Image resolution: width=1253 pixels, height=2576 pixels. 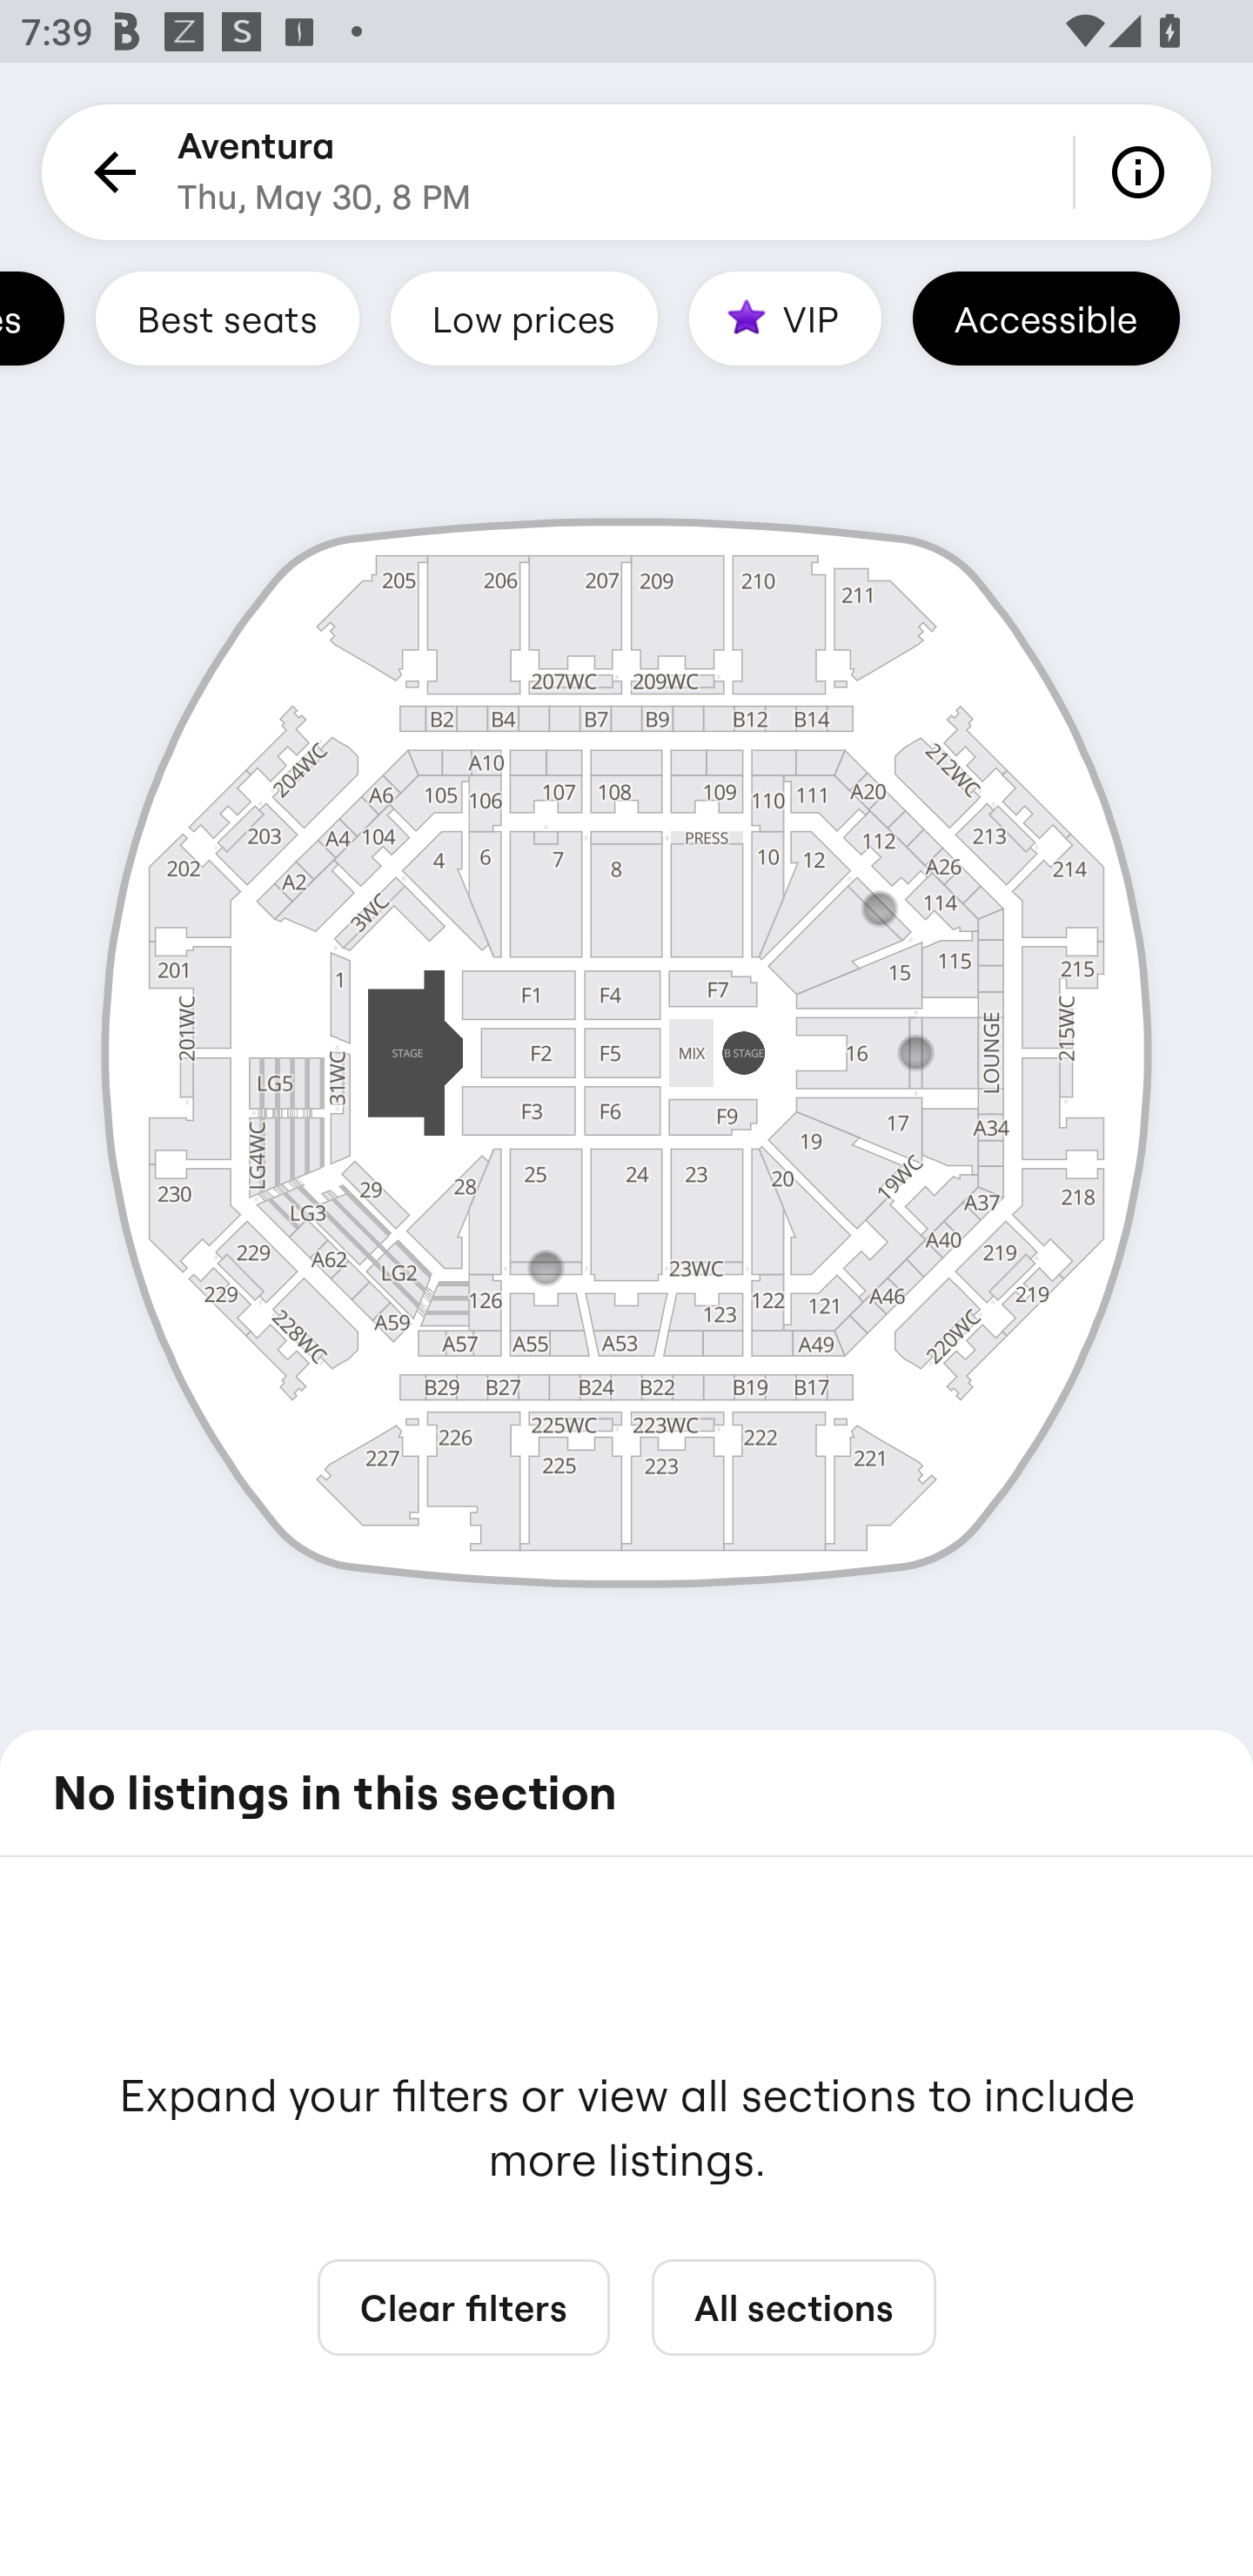 What do you see at coordinates (227, 318) in the screenshot?
I see `Best seats` at bounding box center [227, 318].